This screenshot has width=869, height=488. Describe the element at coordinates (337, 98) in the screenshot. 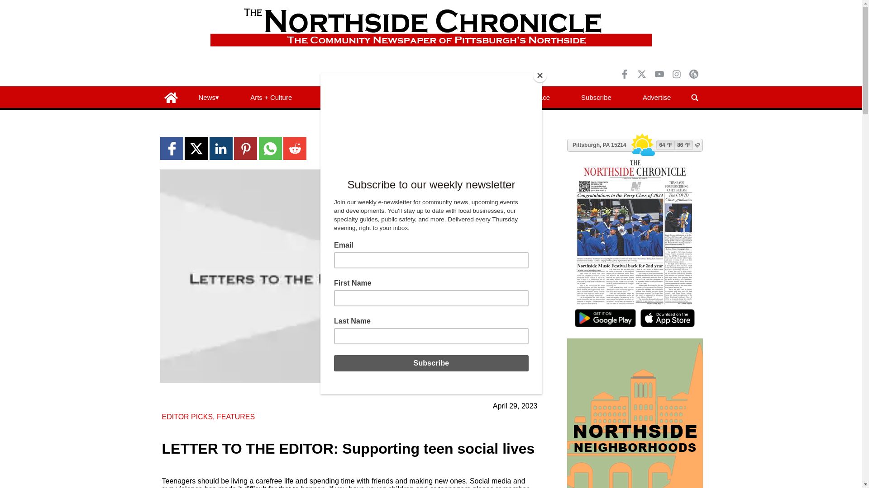

I see `Moments` at that location.